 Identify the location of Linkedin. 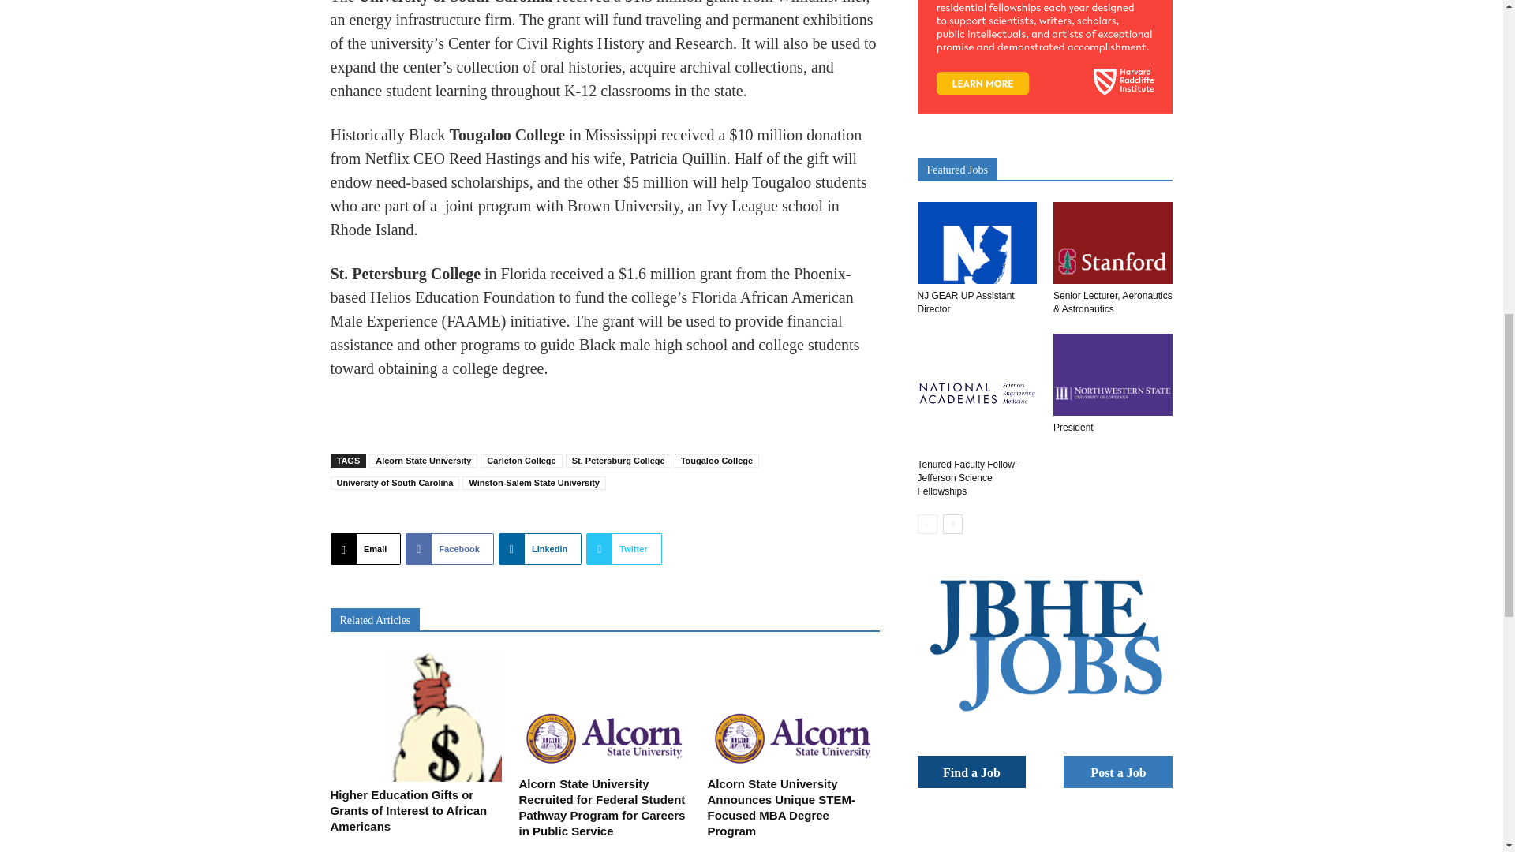
(540, 549).